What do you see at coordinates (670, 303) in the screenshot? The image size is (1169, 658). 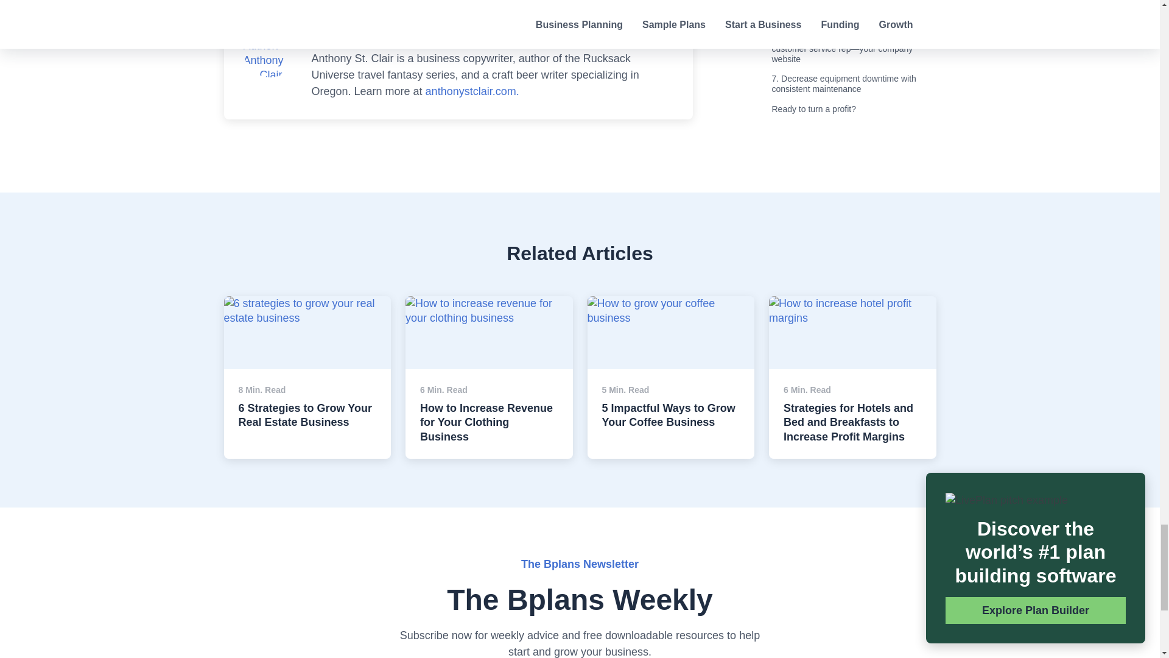 I see `How to grow your souvenir shop` at bounding box center [670, 303].